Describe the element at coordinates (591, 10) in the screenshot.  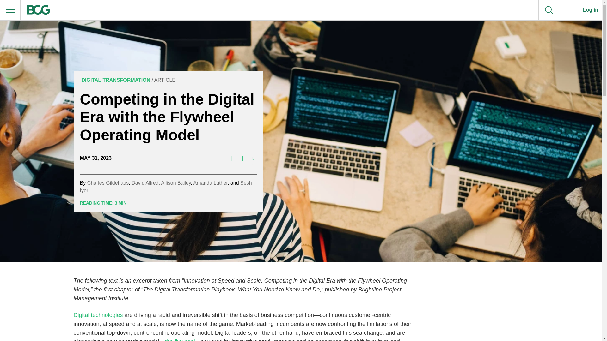
I see `Log in` at that location.